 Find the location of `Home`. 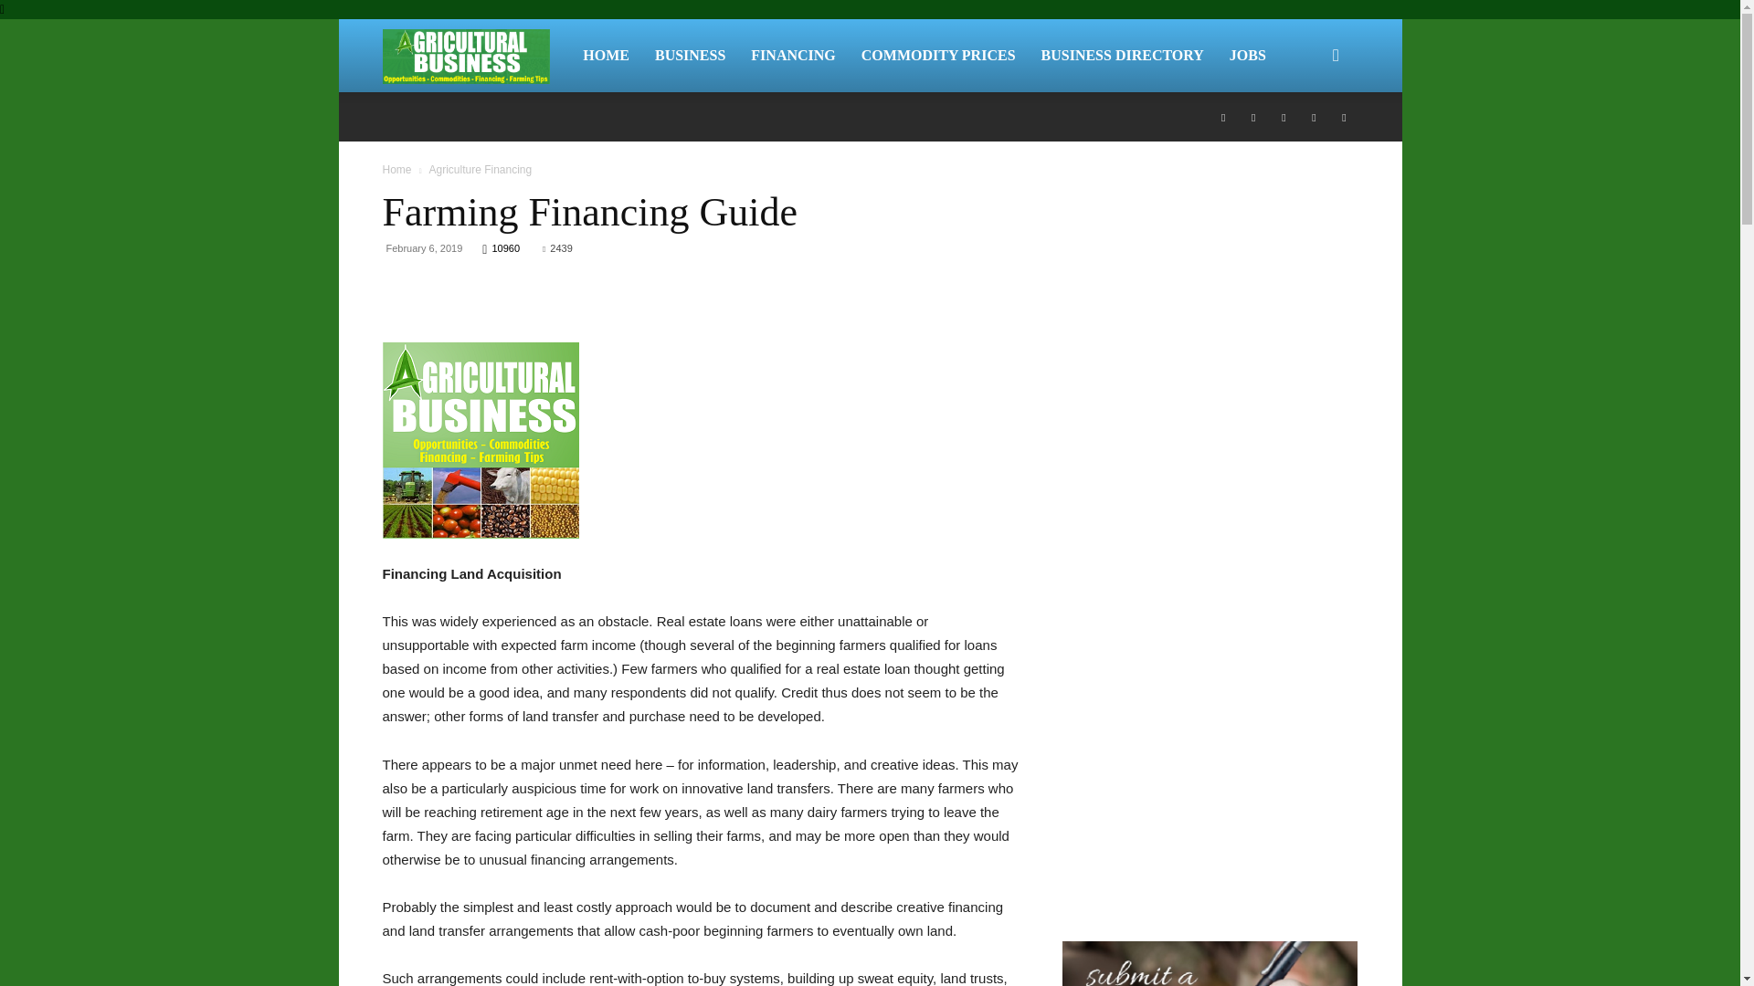

Home is located at coordinates (396, 170).